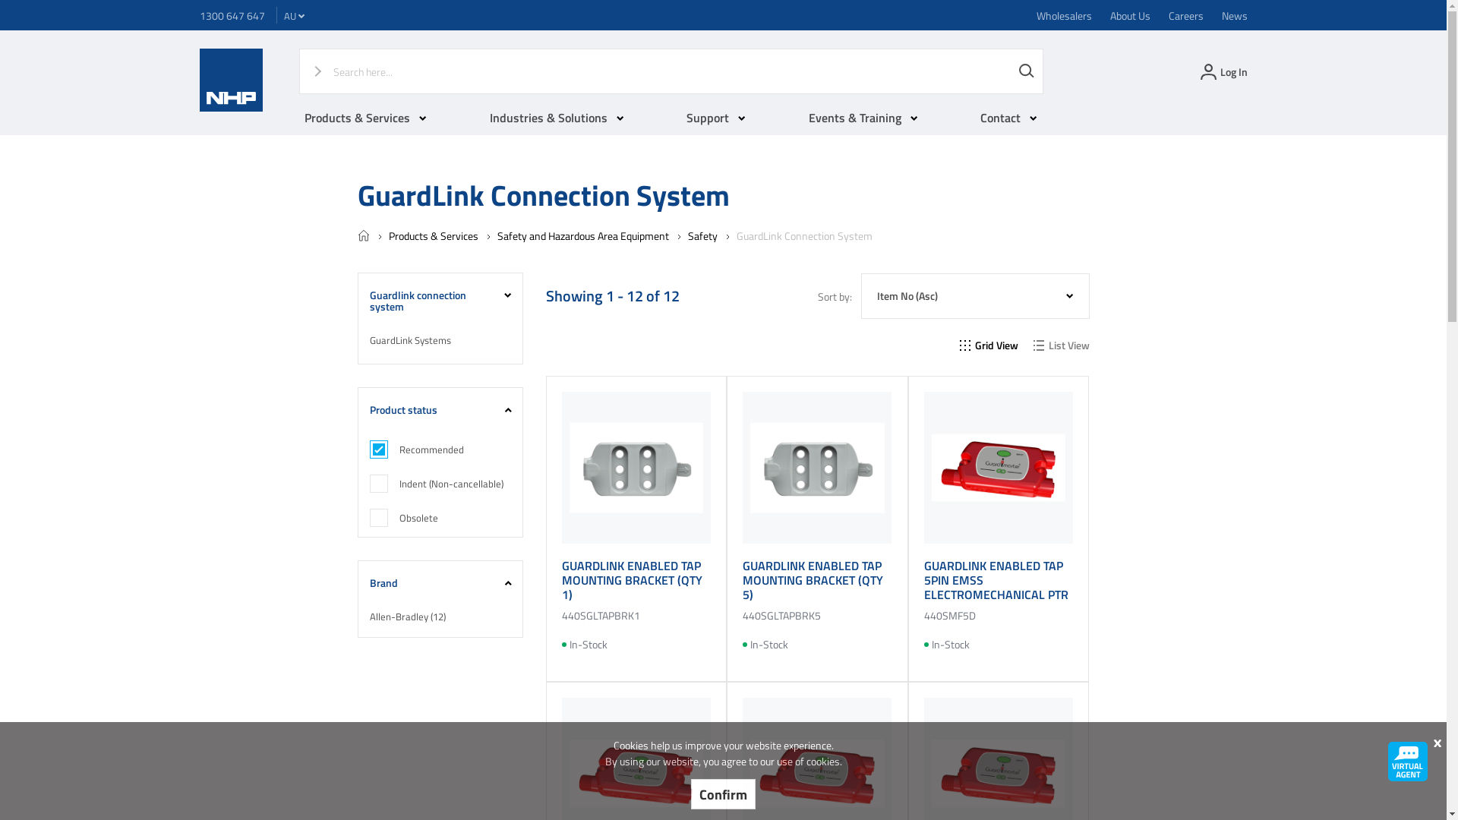 This screenshot has height=820, width=1458. Describe the element at coordinates (1063, 15) in the screenshot. I see `Wholesalers` at that location.